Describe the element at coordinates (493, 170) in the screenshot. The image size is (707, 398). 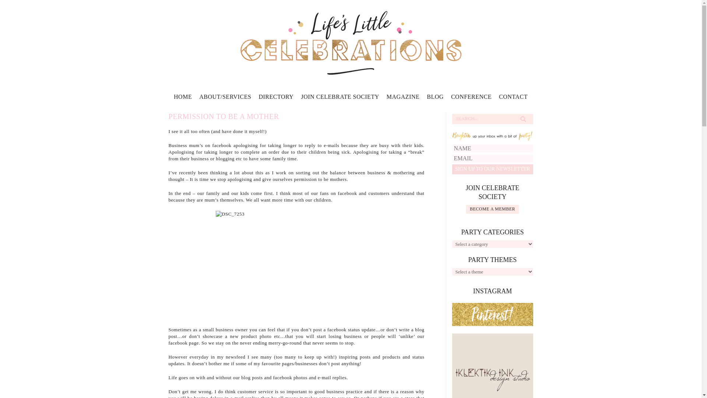
I see `Sign up to our newsletter` at that location.